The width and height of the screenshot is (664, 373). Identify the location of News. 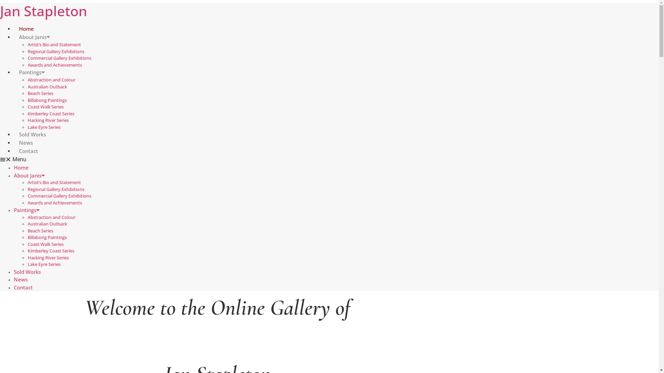
(26, 143).